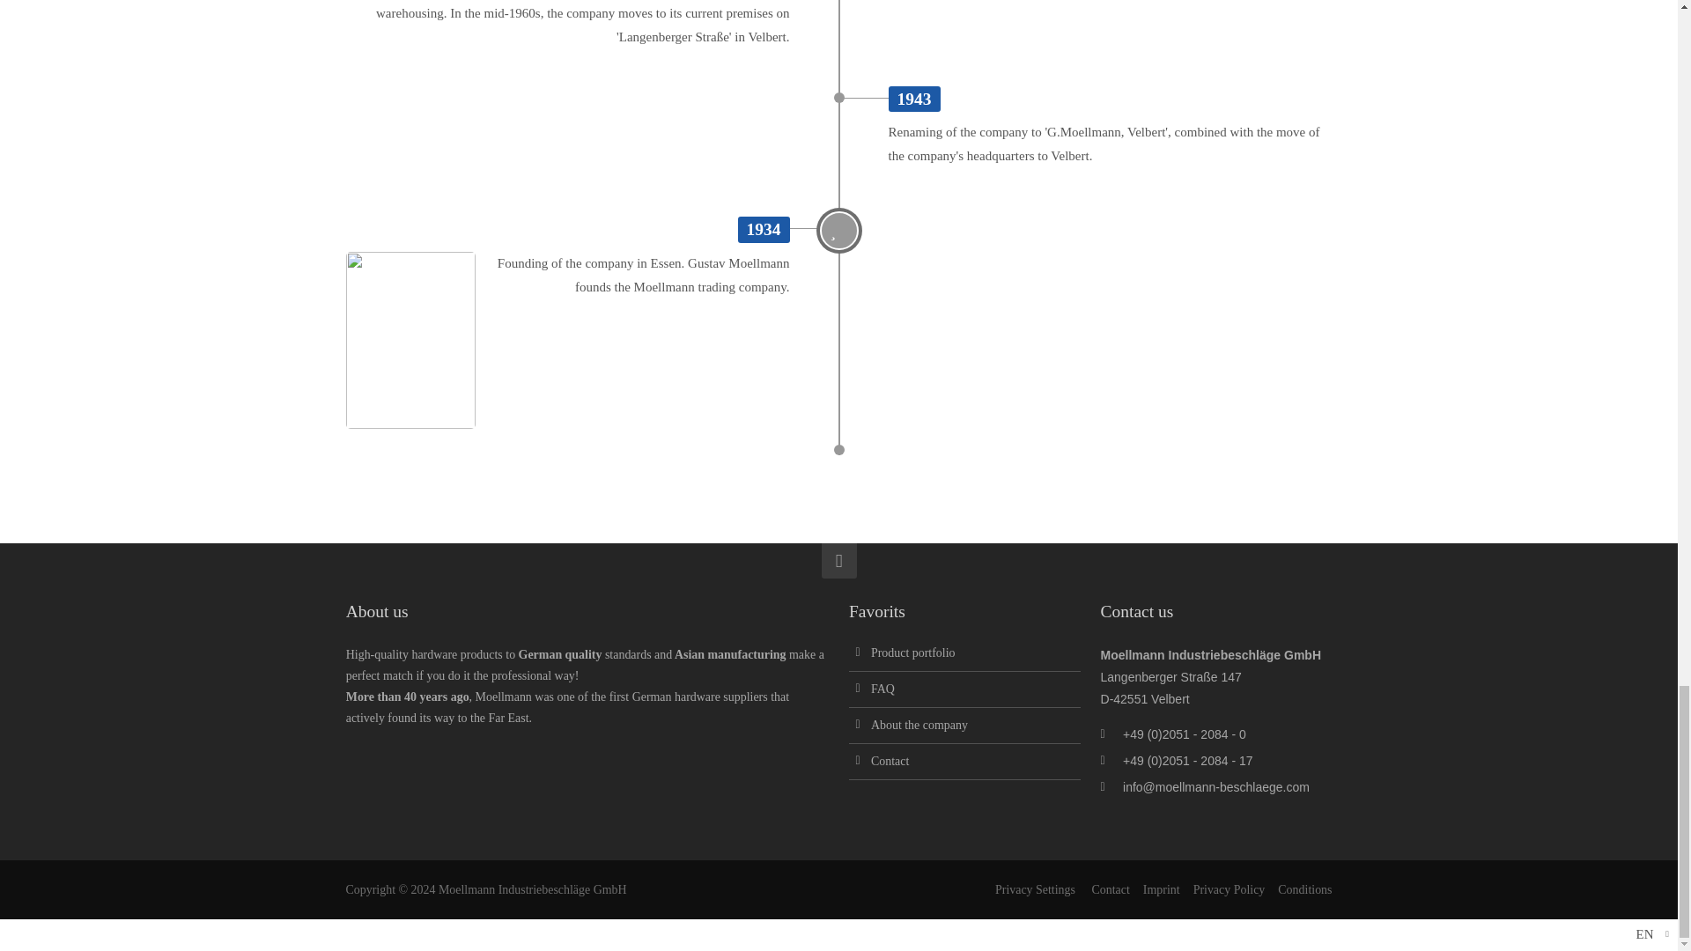  I want to click on Imprint, so click(1161, 889).